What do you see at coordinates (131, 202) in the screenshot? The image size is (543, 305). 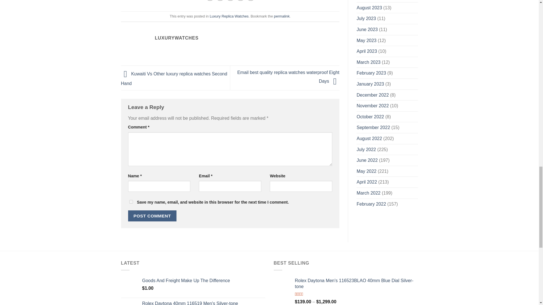 I see `yes` at bounding box center [131, 202].